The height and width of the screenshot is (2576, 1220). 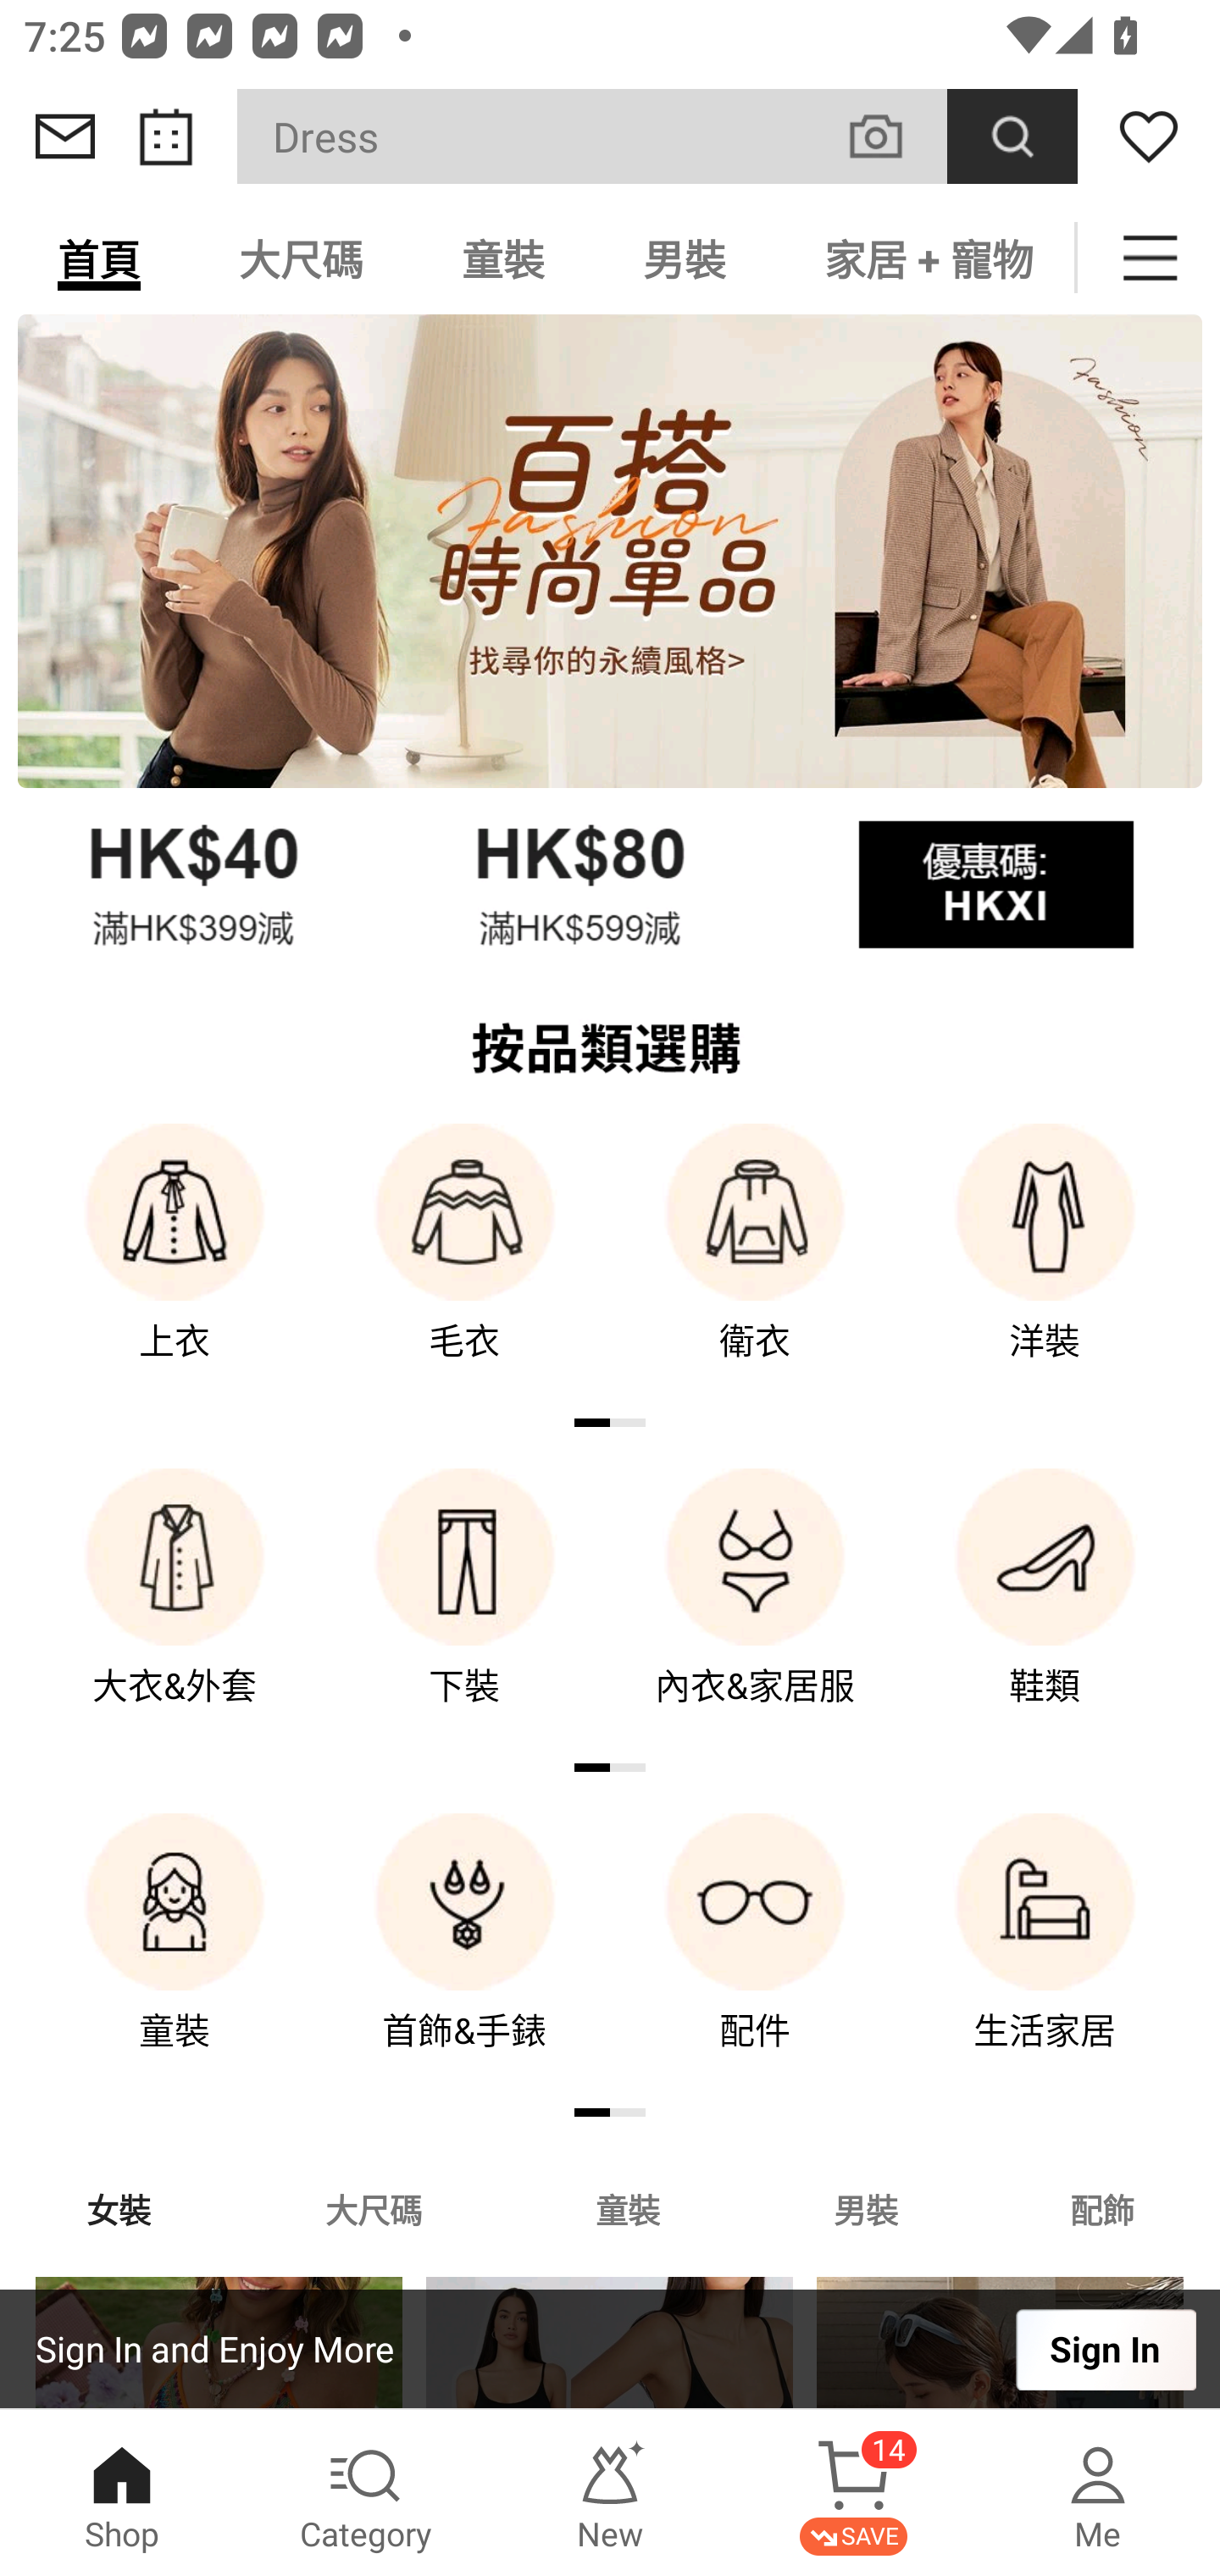 What do you see at coordinates (893, 136) in the screenshot?
I see `VISUAL SEARCH` at bounding box center [893, 136].